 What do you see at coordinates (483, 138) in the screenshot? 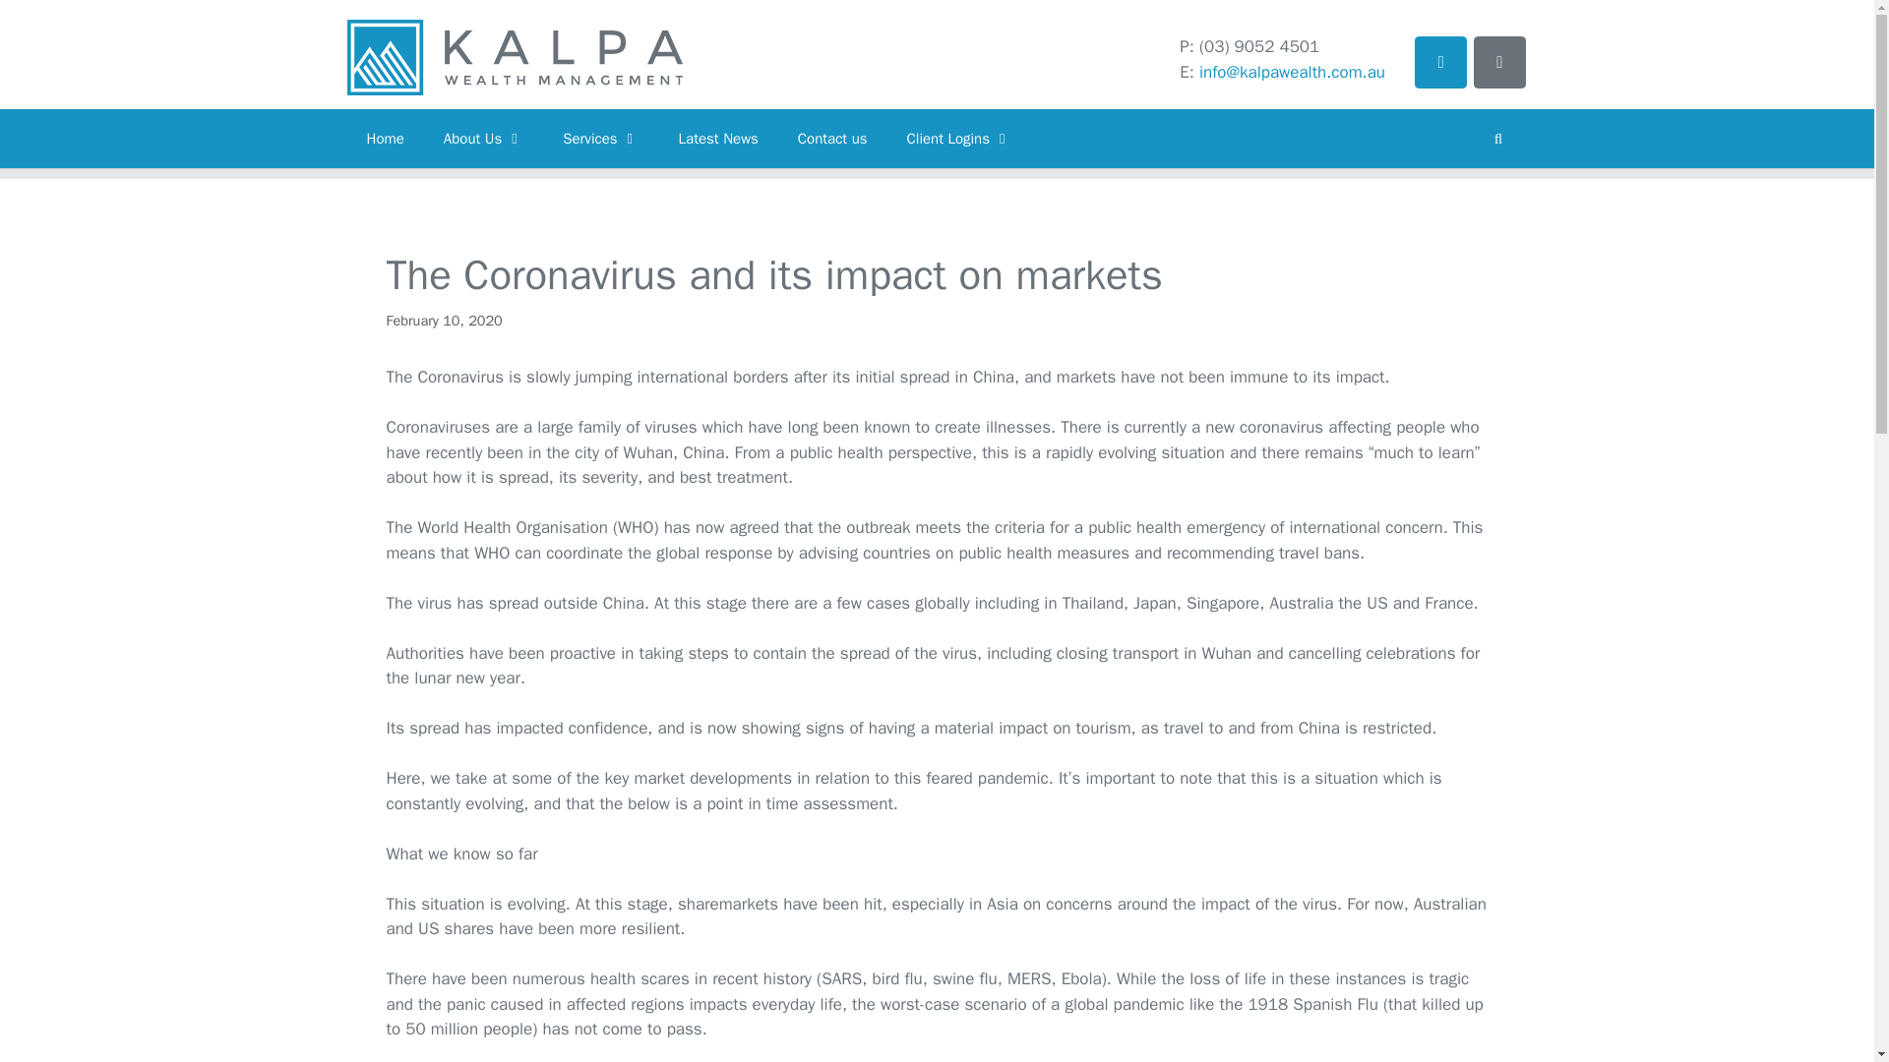
I see `About Us` at bounding box center [483, 138].